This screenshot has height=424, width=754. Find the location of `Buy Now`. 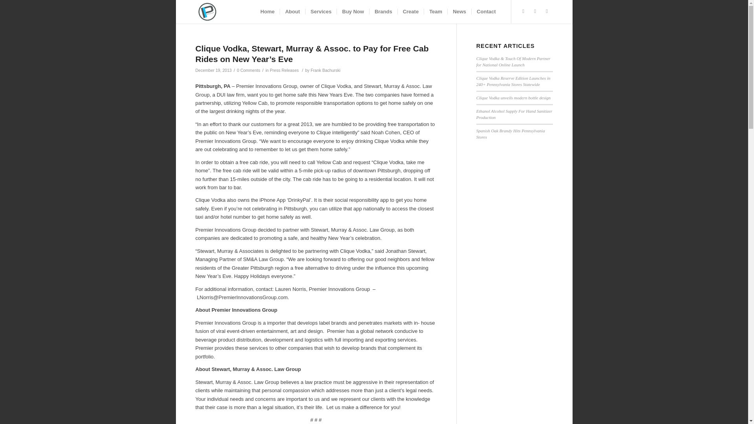

Buy Now is located at coordinates (353, 12).